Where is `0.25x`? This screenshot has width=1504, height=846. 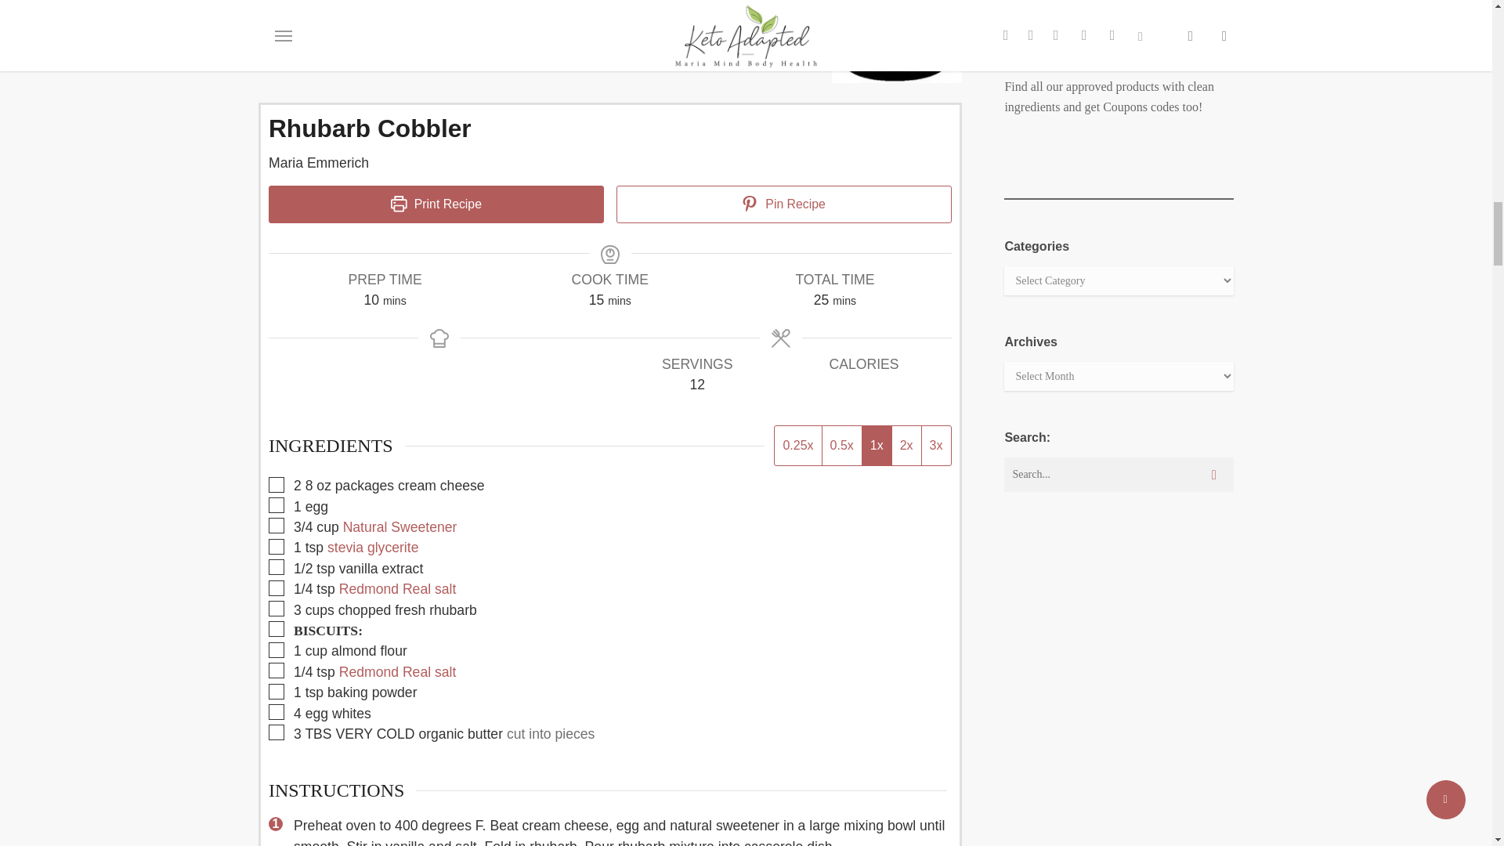 0.25x is located at coordinates (797, 446).